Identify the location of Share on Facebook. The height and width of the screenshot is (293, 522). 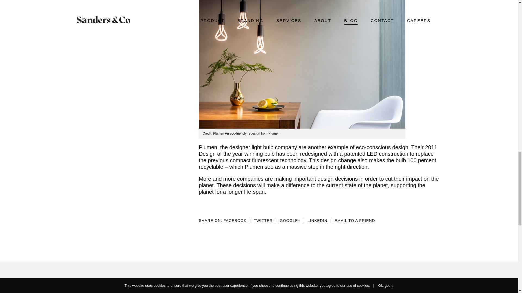
(238, 220).